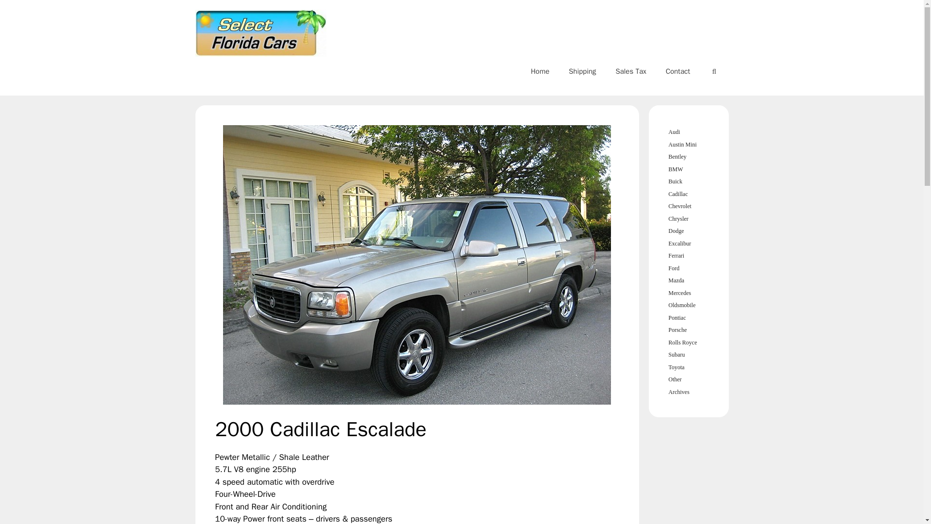 Image resolution: width=931 pixels, height=524 pixels. I want to click on Home, so click(540, 71).